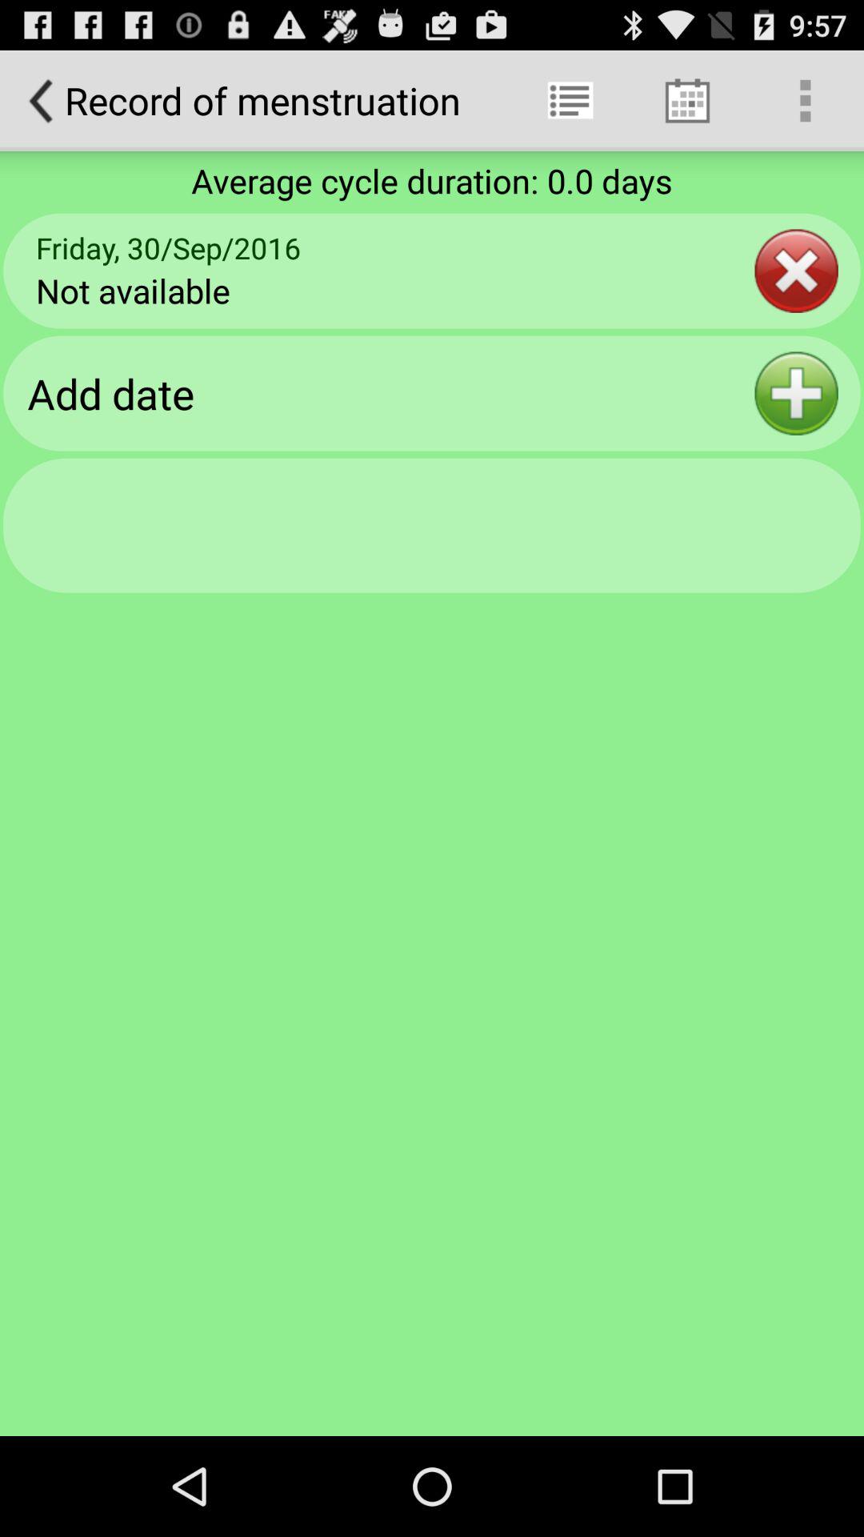 This screenshot has height=1537, width=864. What do you see at coordinates (570, 101) in the screenshot?
I see `press item to the right of record of menstruation` at bounding box center [570, 101].